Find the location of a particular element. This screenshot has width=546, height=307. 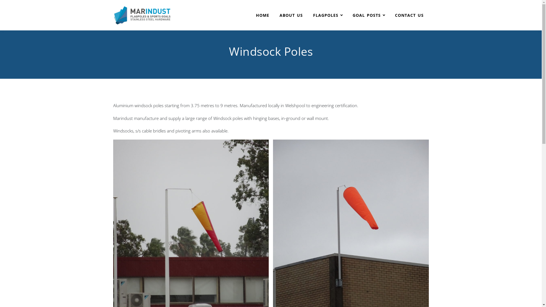

GOAL POSTS is located at coordinates (369, 15).